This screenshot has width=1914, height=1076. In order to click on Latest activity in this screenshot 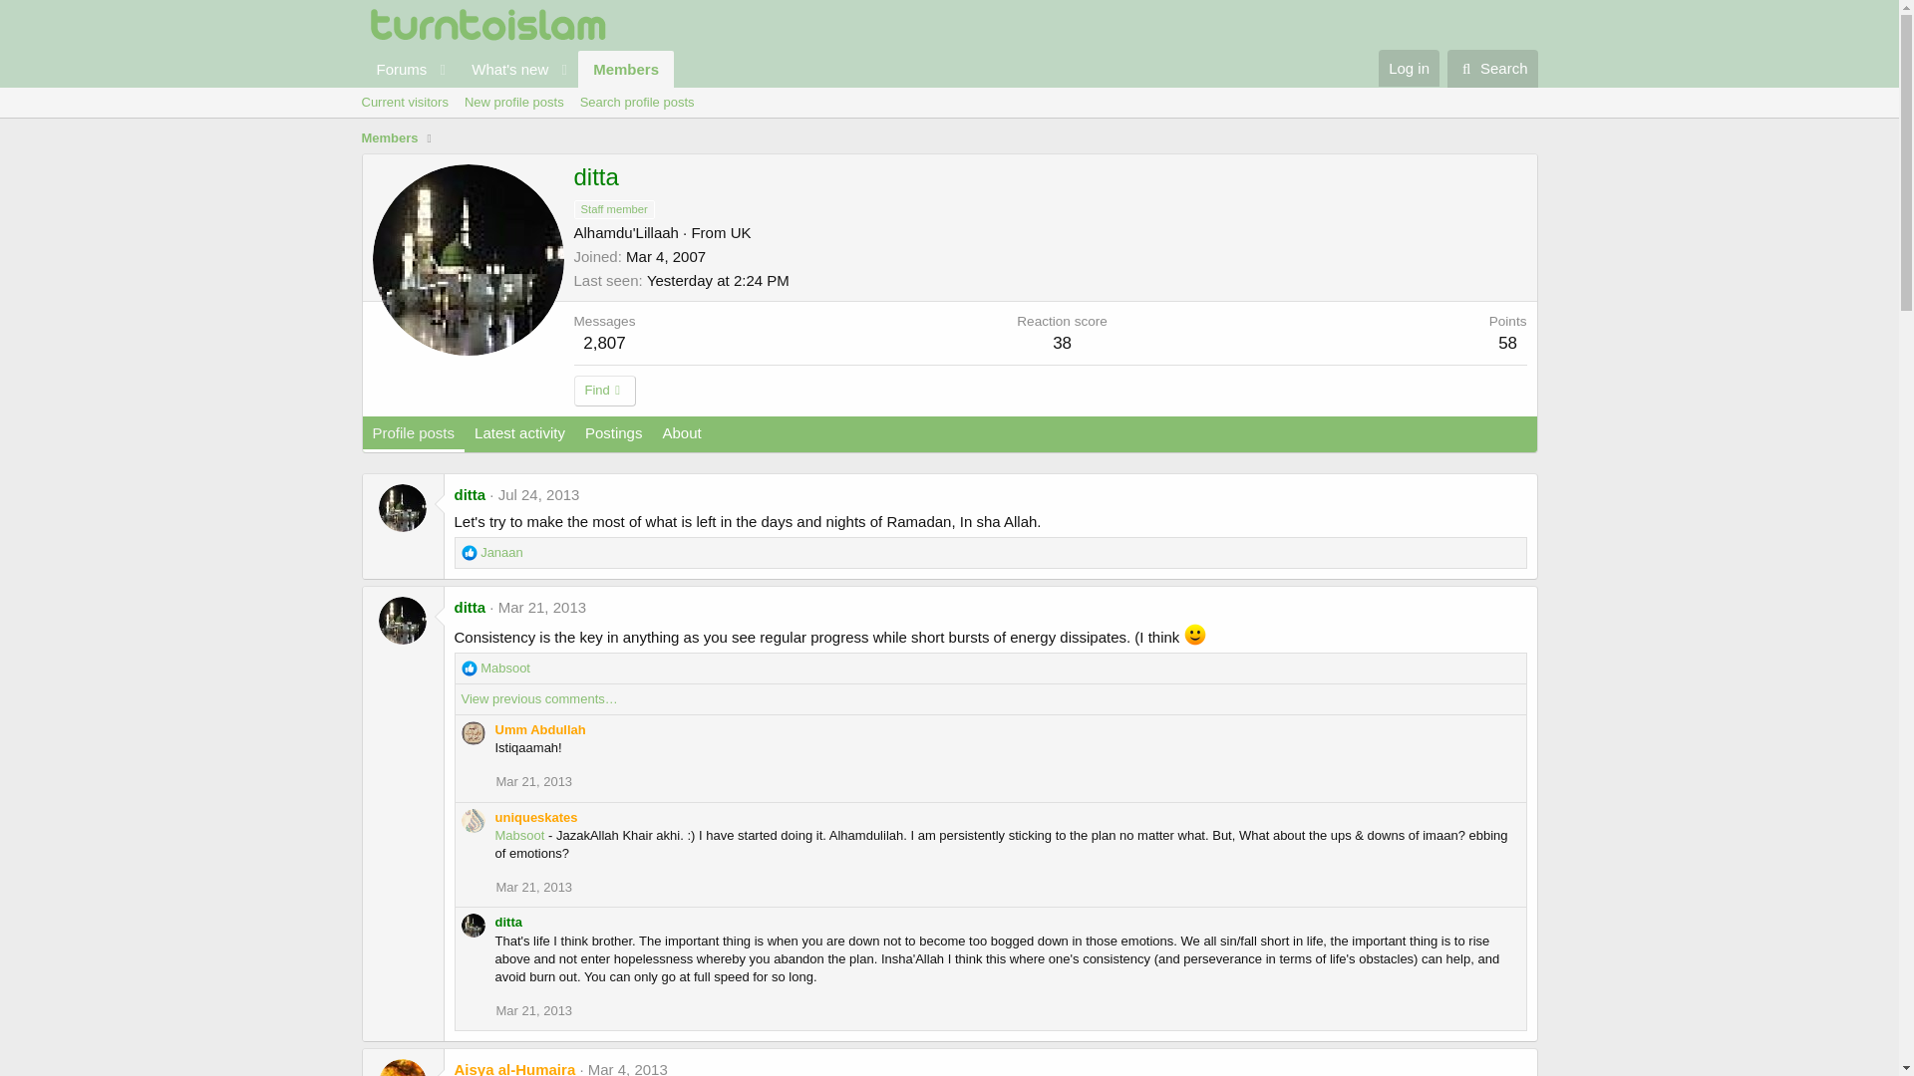, I will do `click(520, 433)`.